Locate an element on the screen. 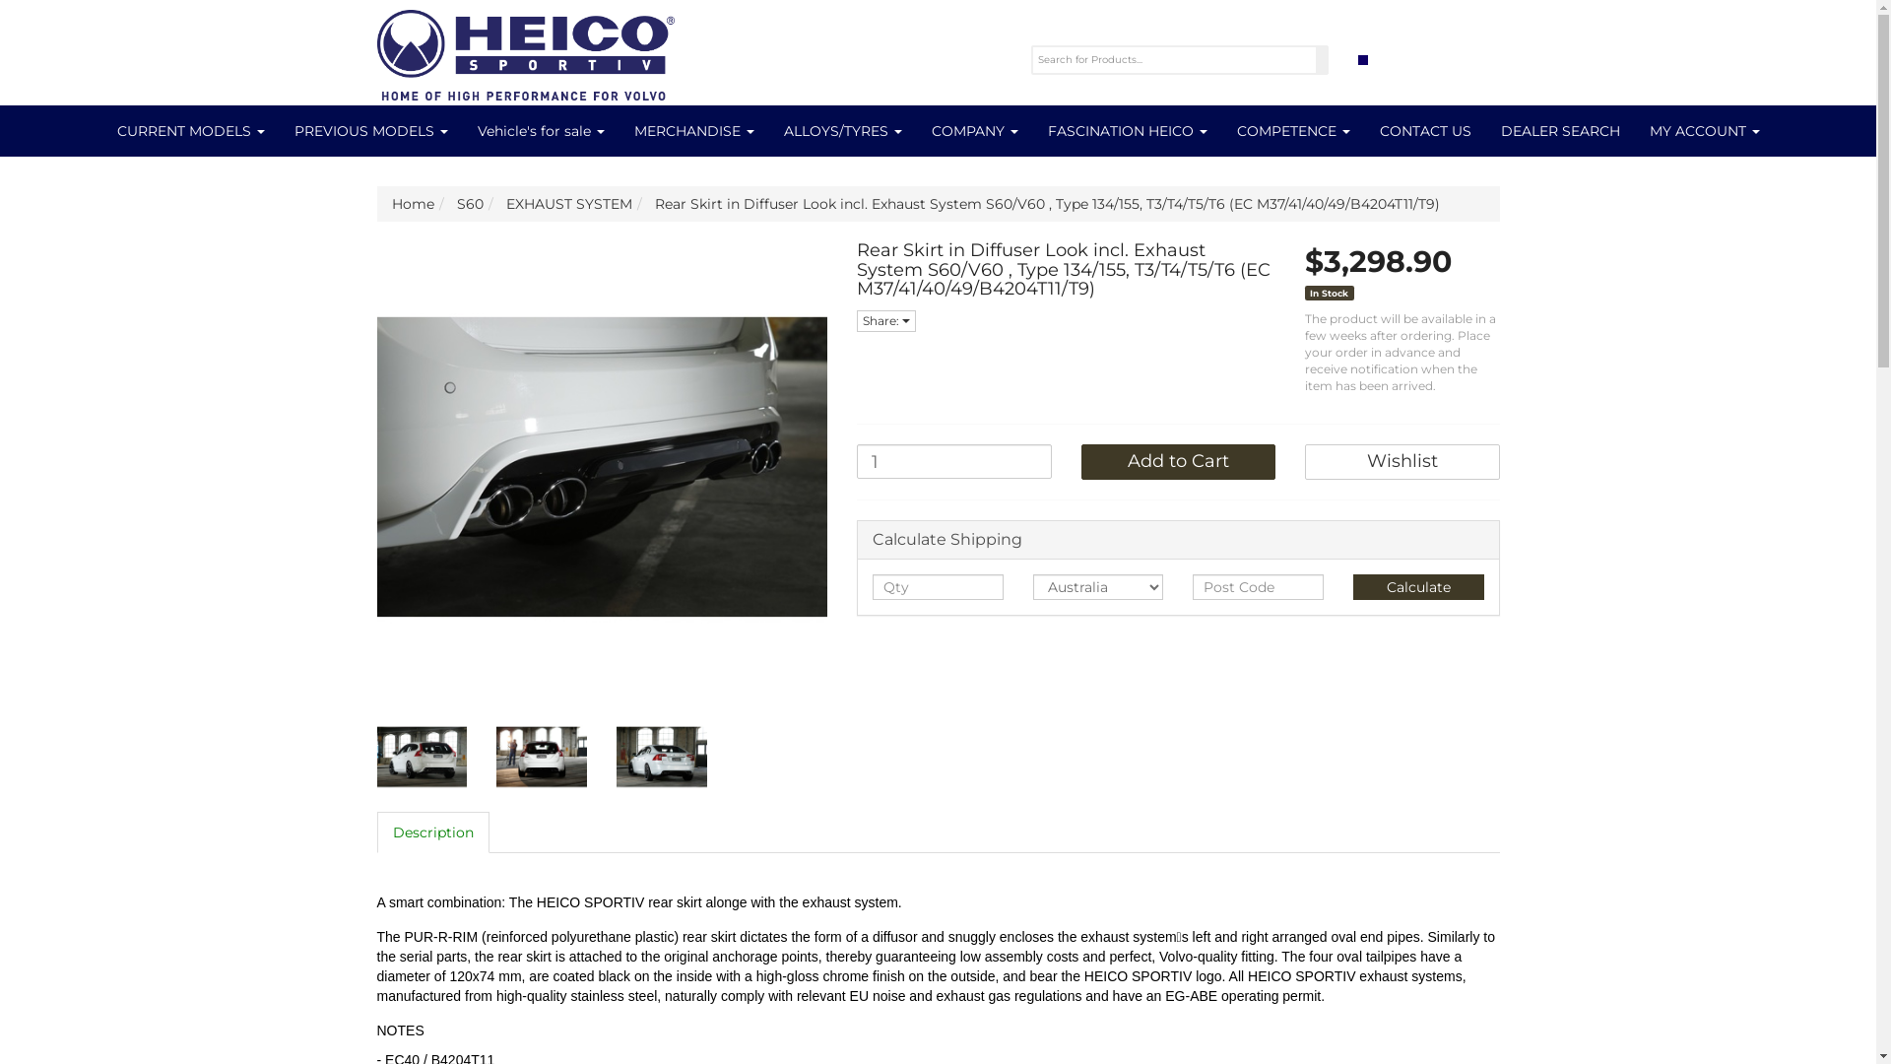 Image resolution: width=1891 pixels, height=1064 pixels. HEICO SPORTIV AUSTRALIA is located at coordinates (525, 49).